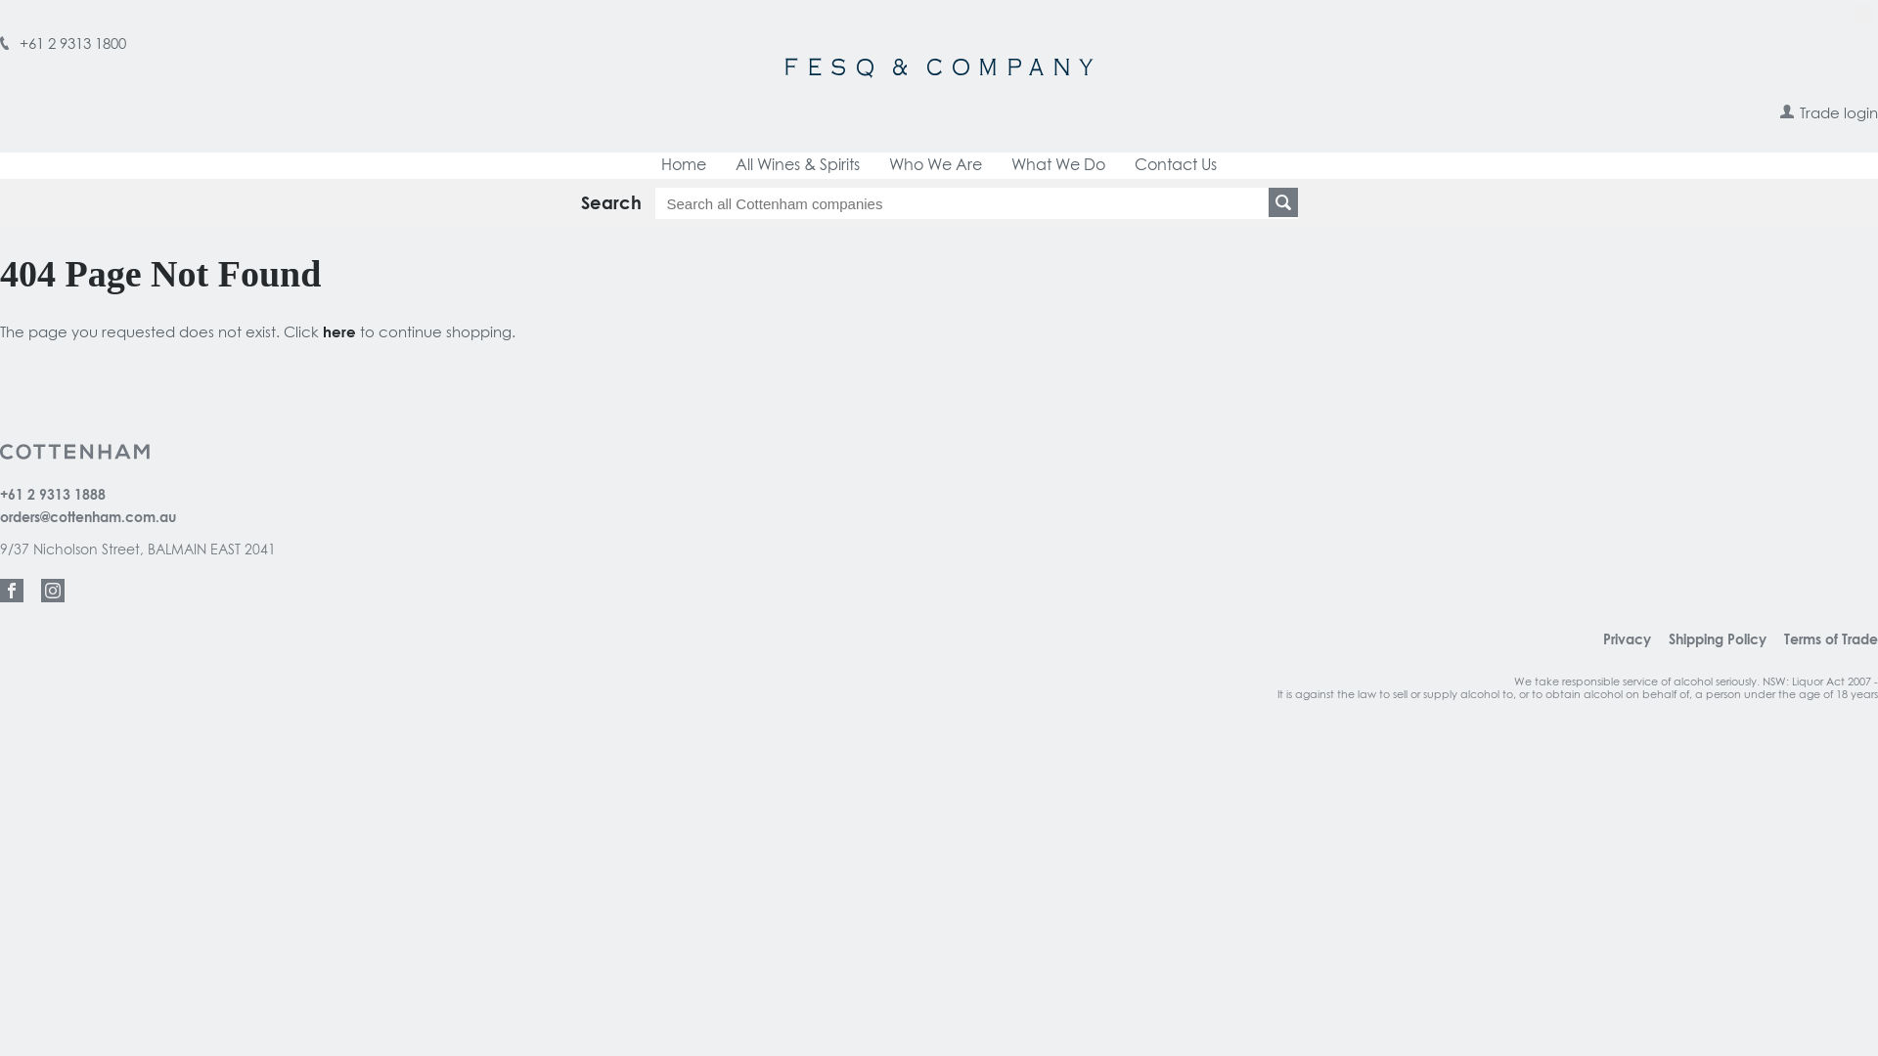  I want to click on Privacy, so click(1628, 640).